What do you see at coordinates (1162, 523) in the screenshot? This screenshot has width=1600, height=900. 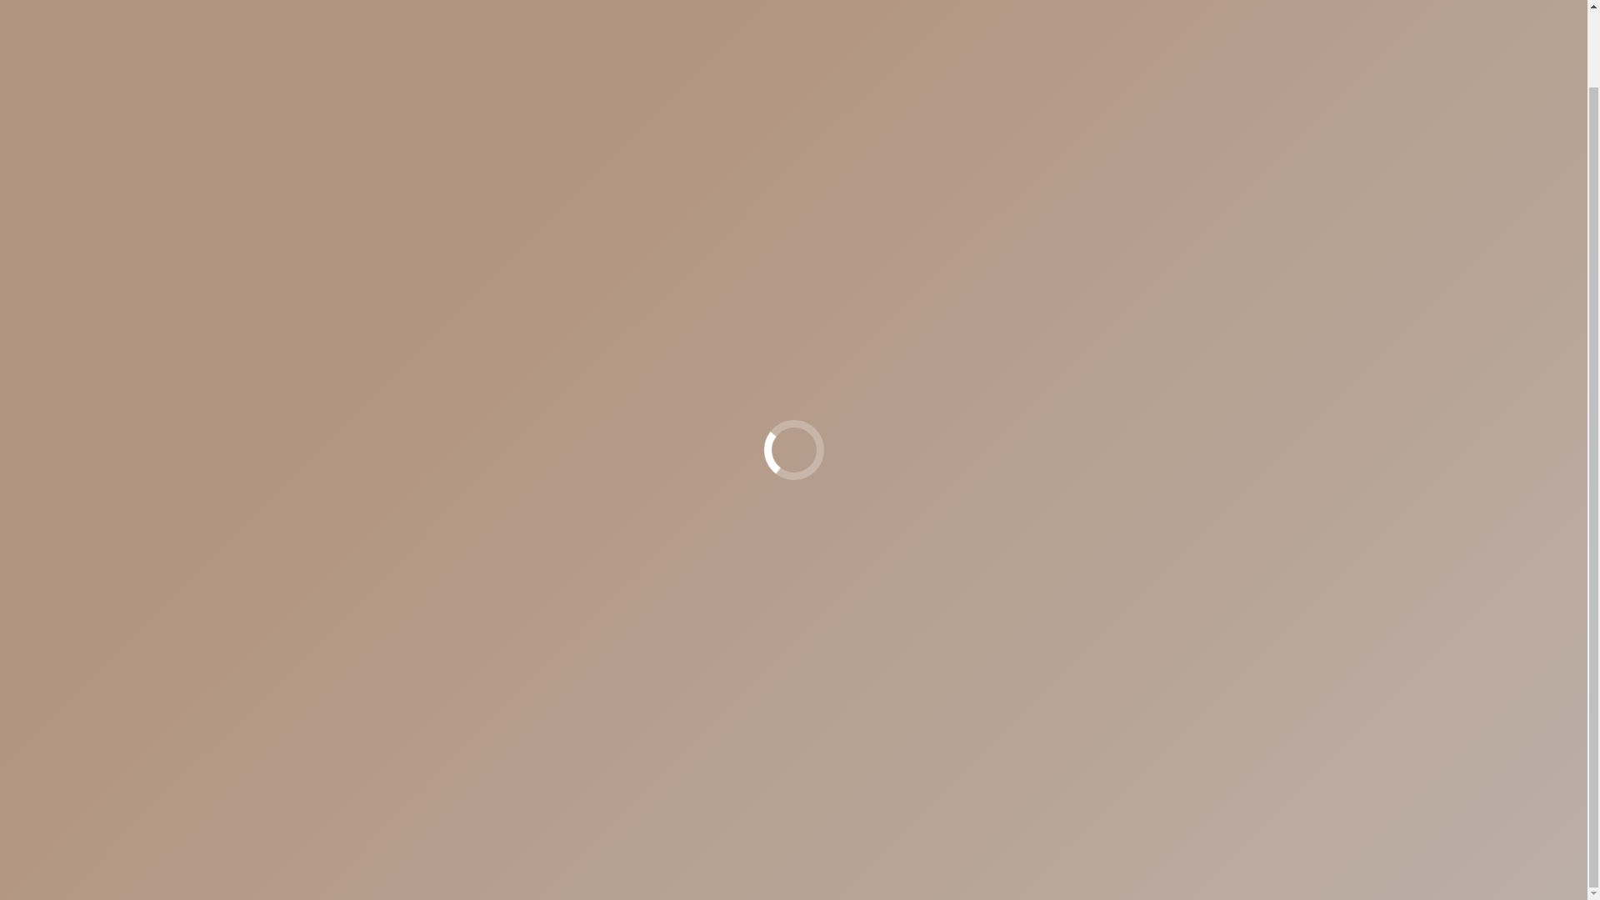 I see `Catch Up` at bounding box center [1162, 523].